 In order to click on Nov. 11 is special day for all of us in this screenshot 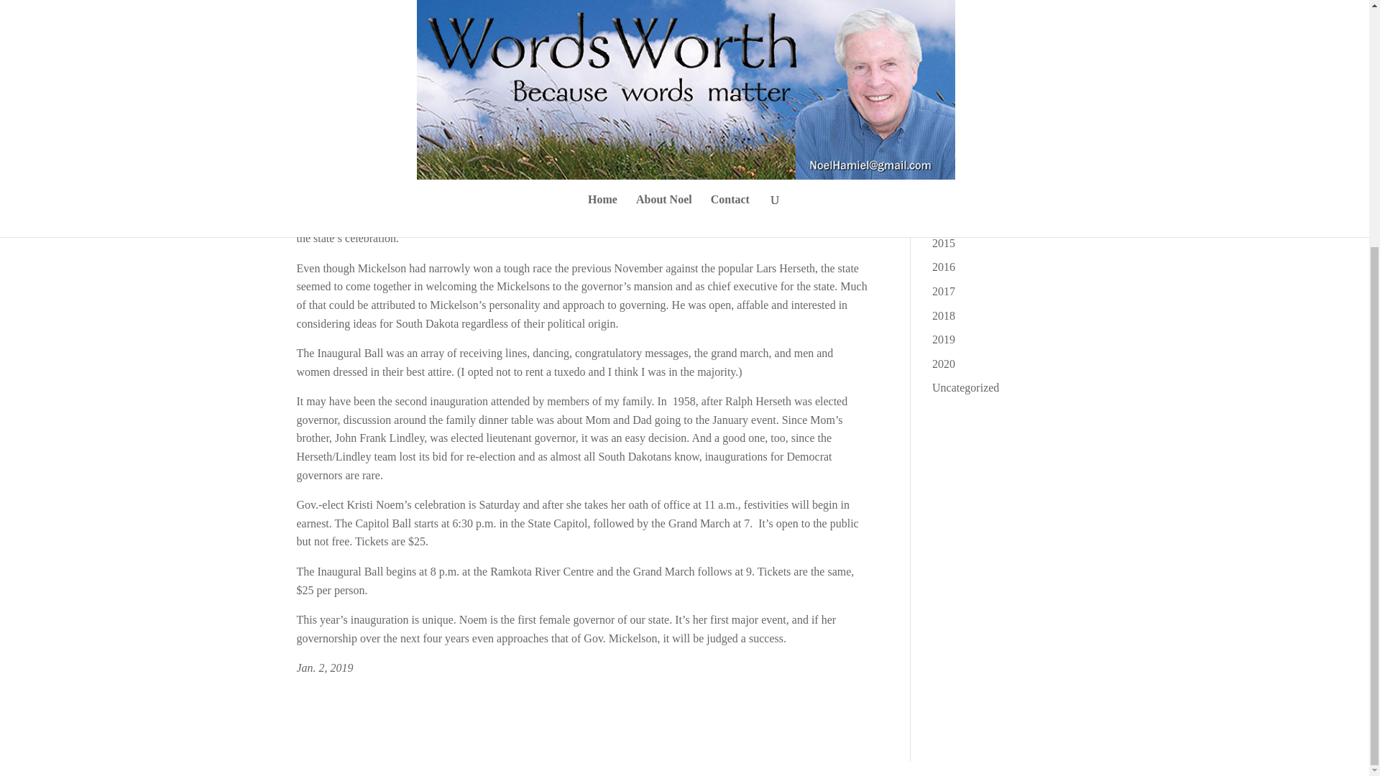, I will do `click(998, 85)`.